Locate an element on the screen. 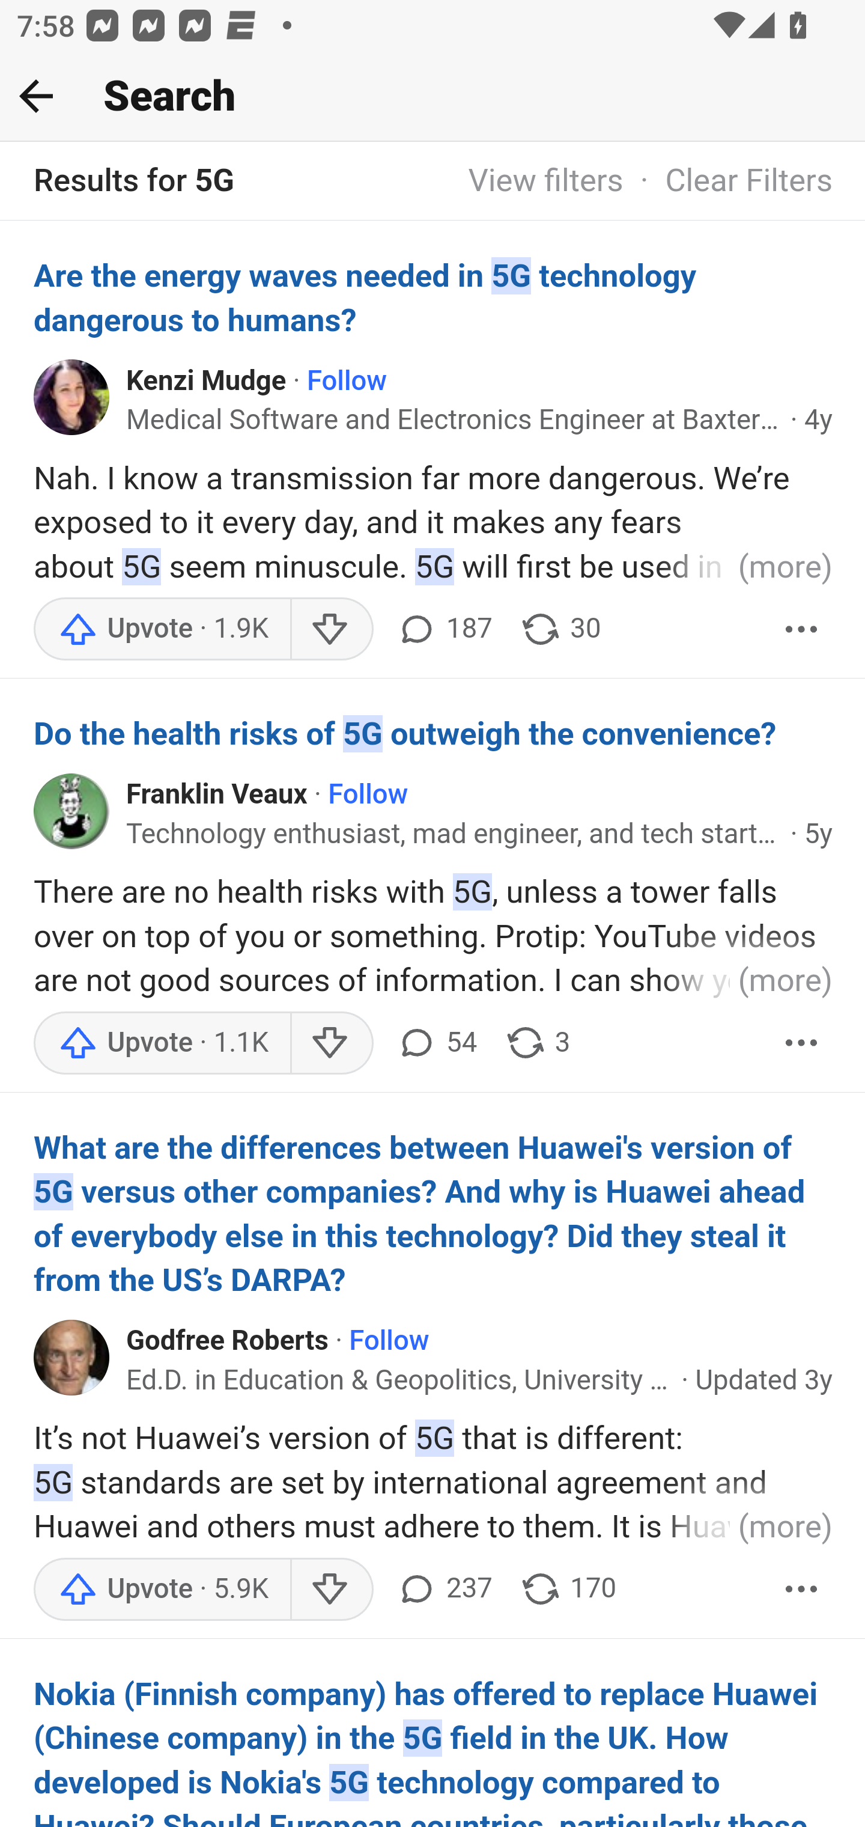  Upvote is located at coordinates (162, 1588).